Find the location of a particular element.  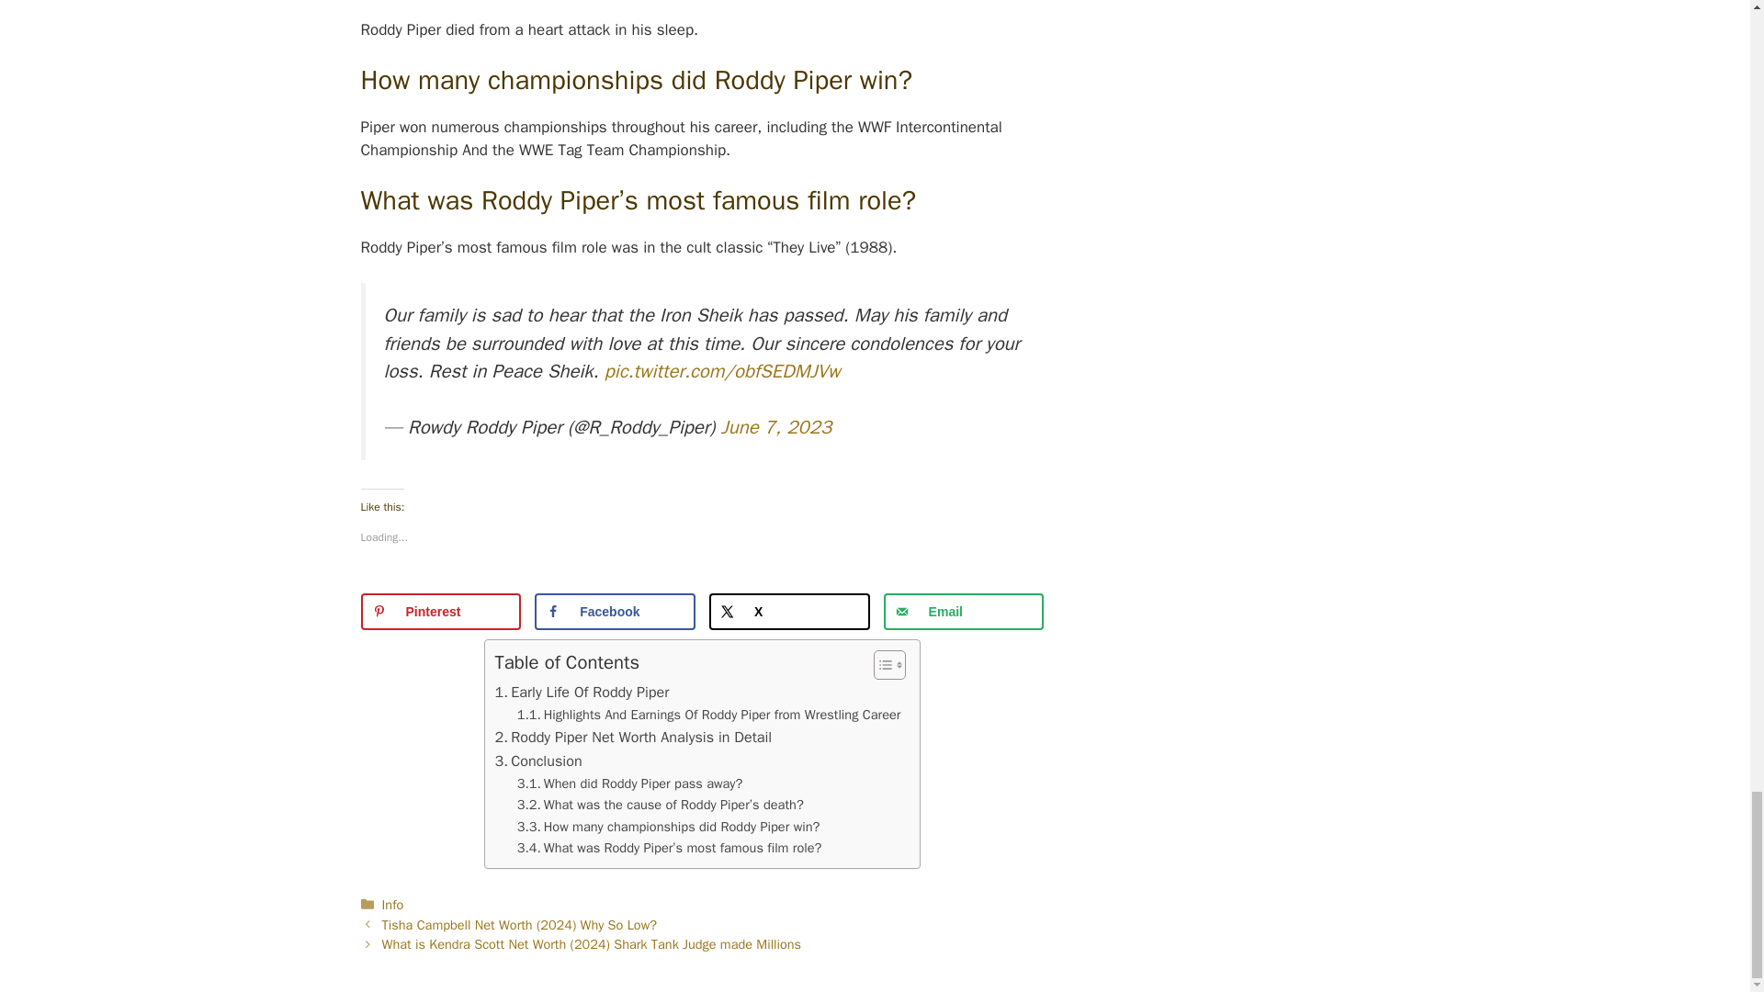

Share on Facebook is located at coordinates (614, 611).